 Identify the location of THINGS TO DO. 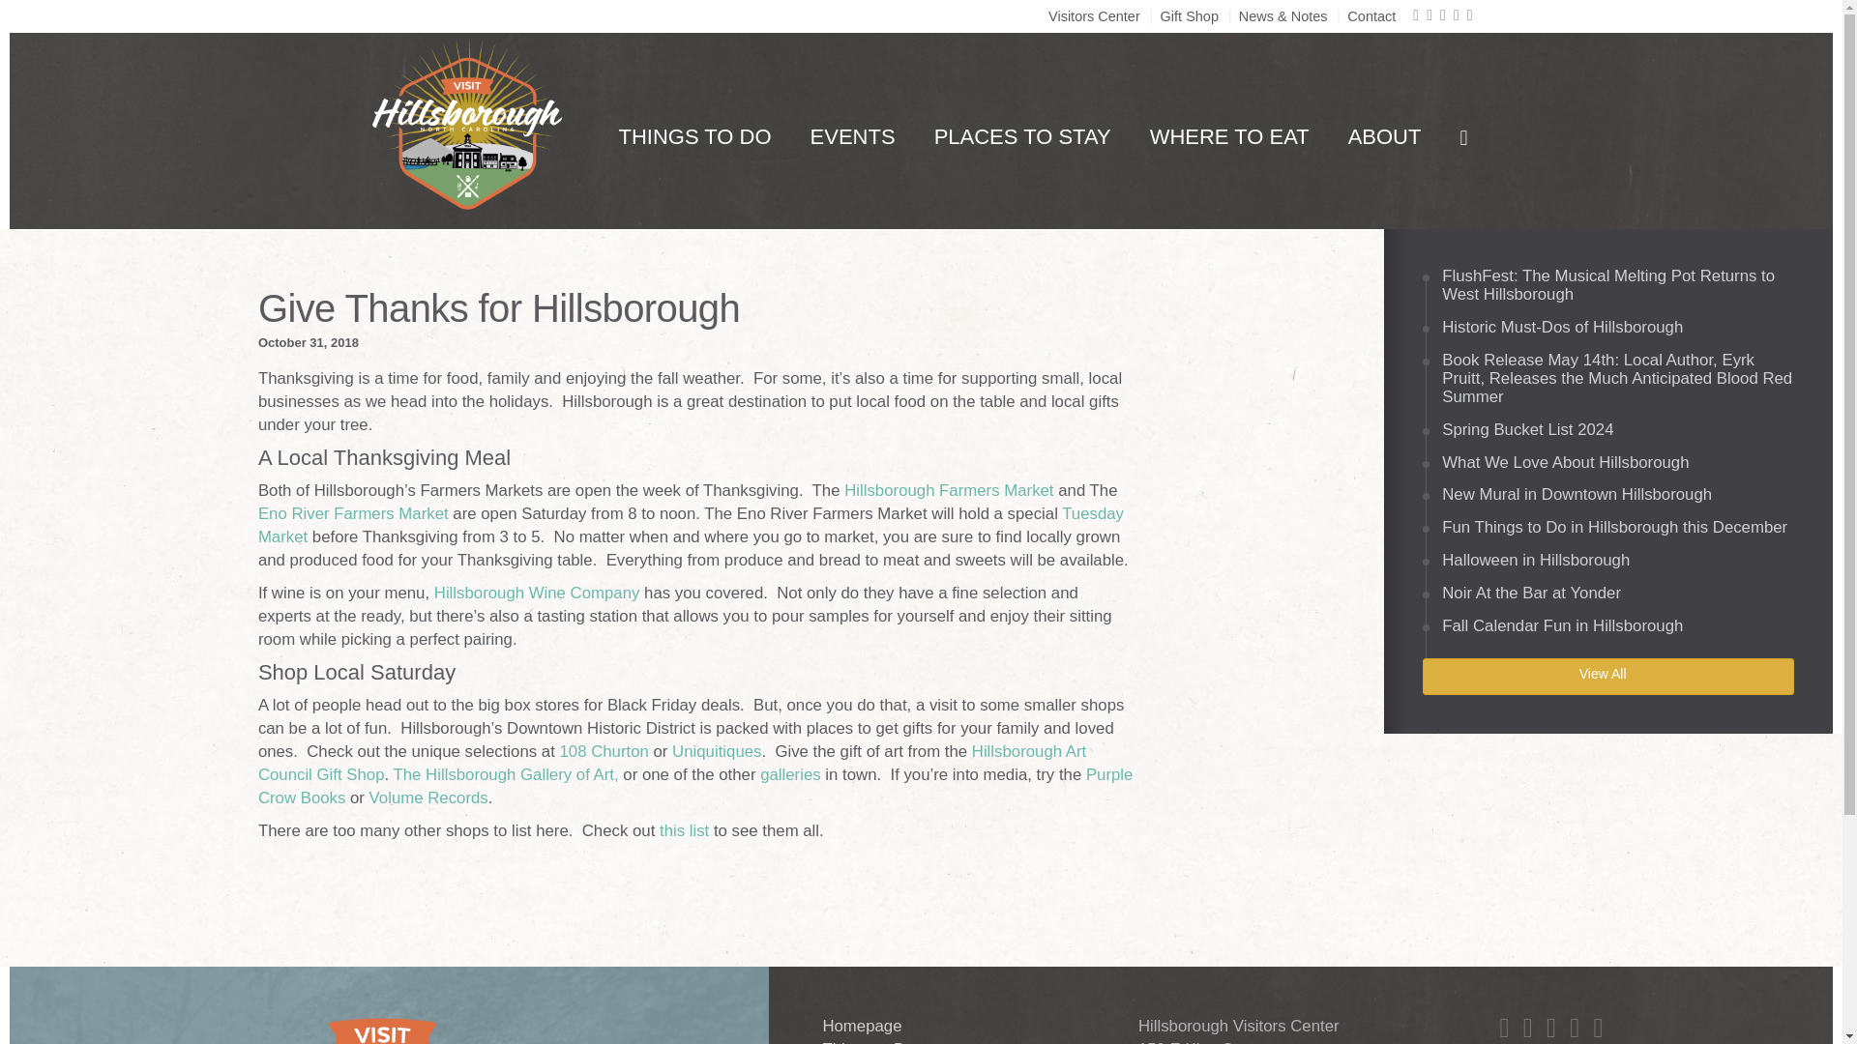
(694, 137).